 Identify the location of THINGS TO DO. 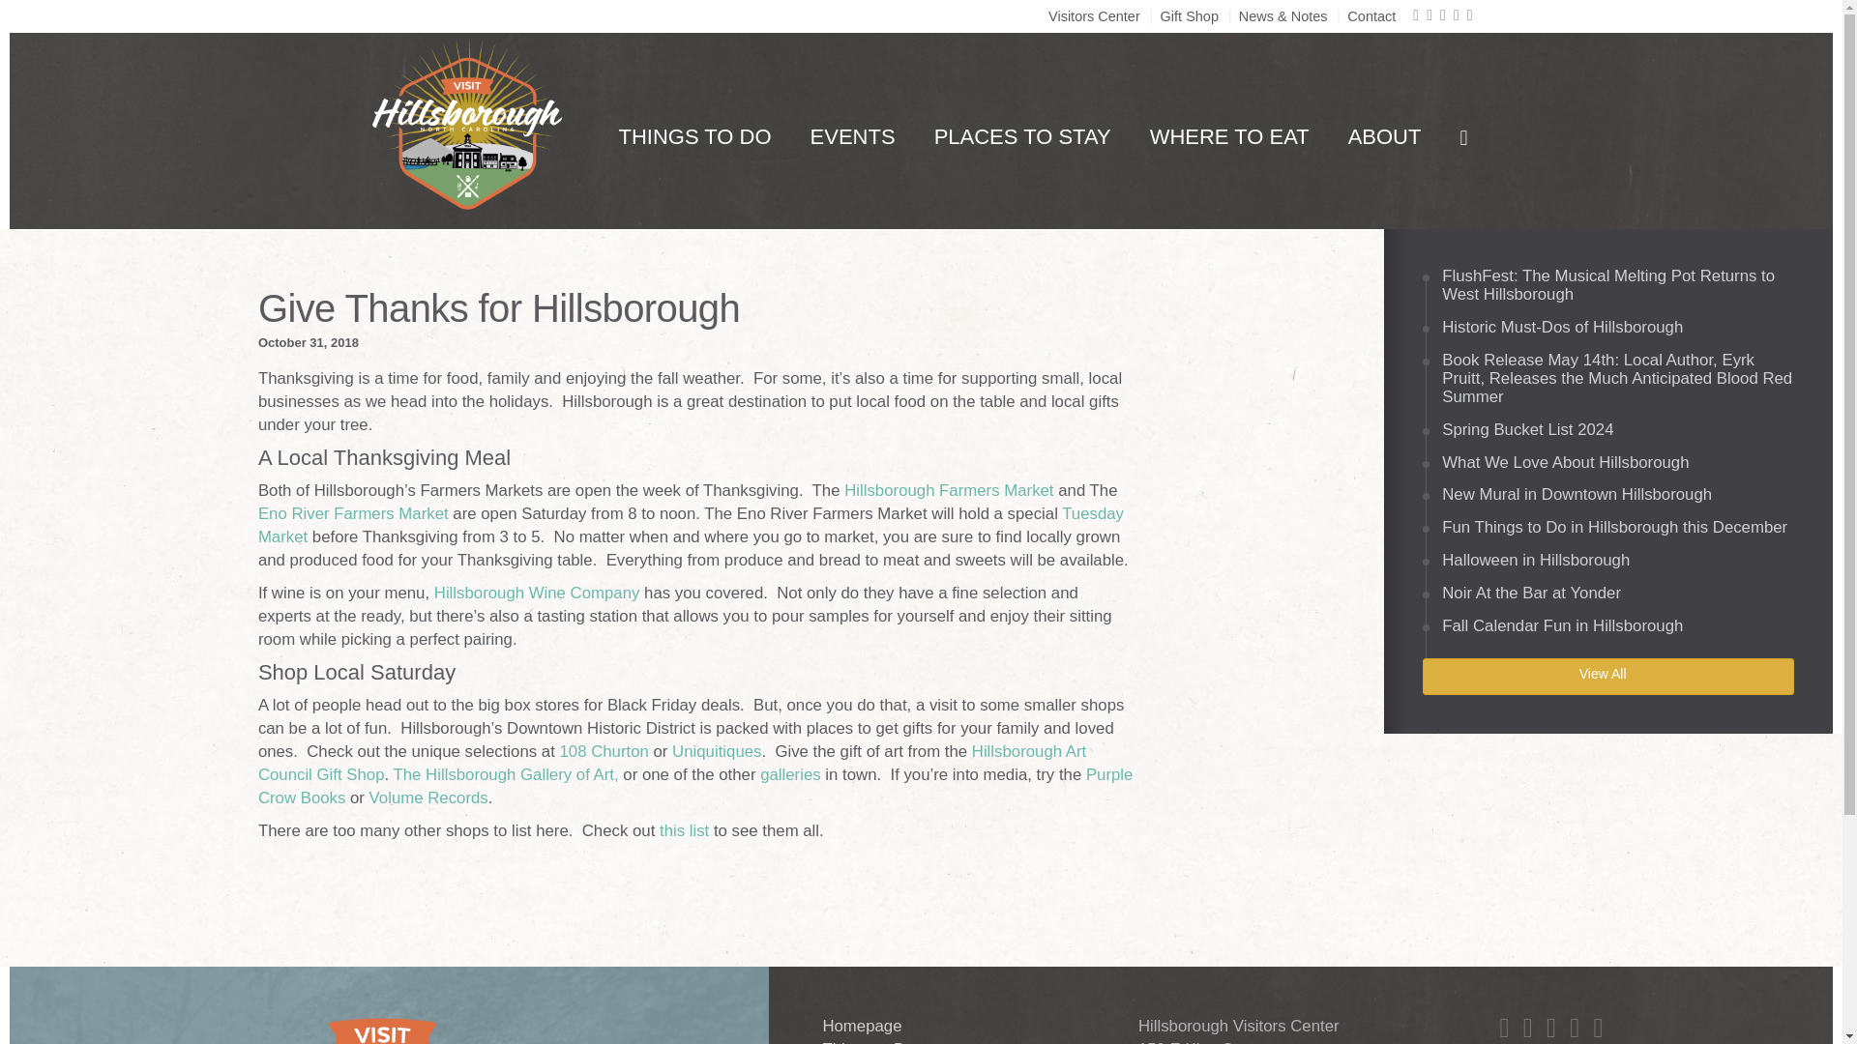
(694, 137).